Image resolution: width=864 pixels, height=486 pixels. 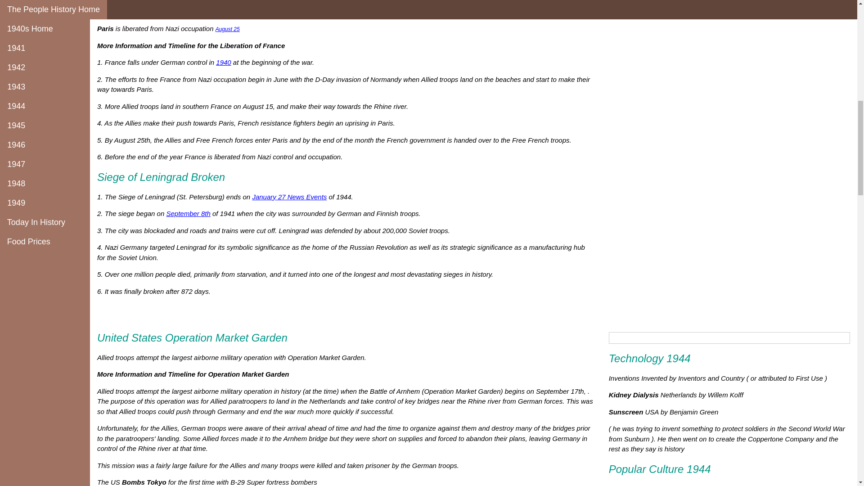 I want to click on August 25, so click(x=228, y=29).